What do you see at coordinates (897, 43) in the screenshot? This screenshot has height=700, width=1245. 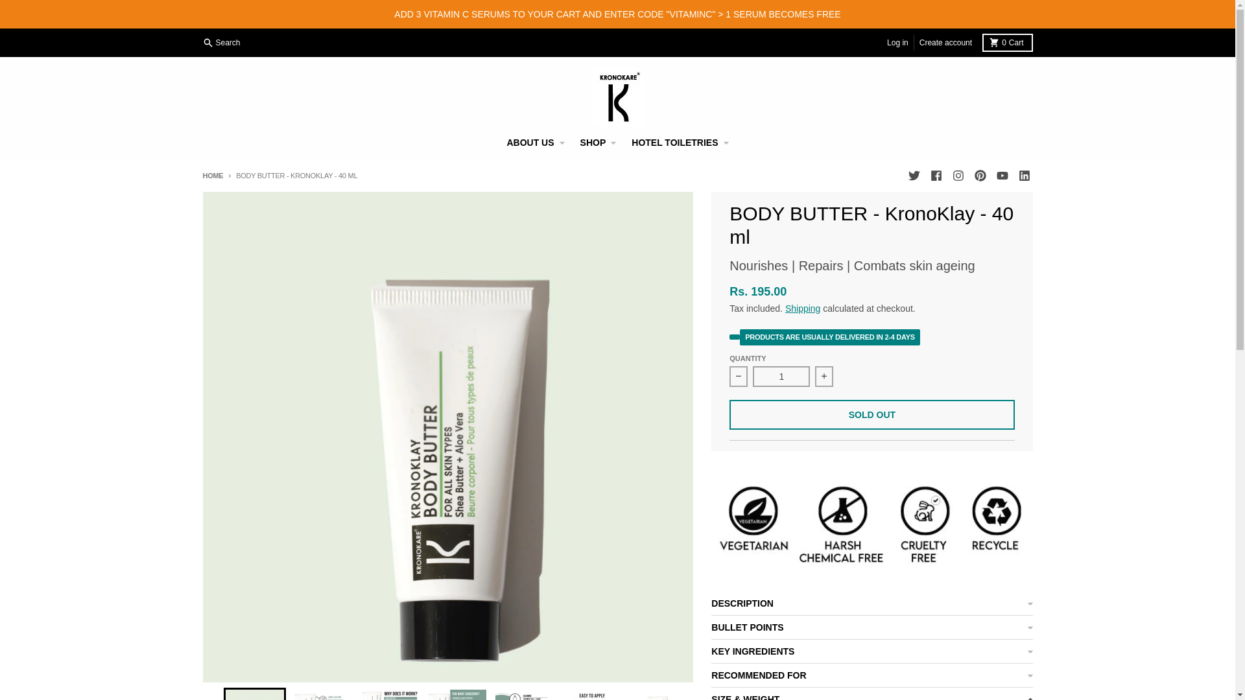 I see `Instagram - Kronokare` at bounding box center [897, 43].